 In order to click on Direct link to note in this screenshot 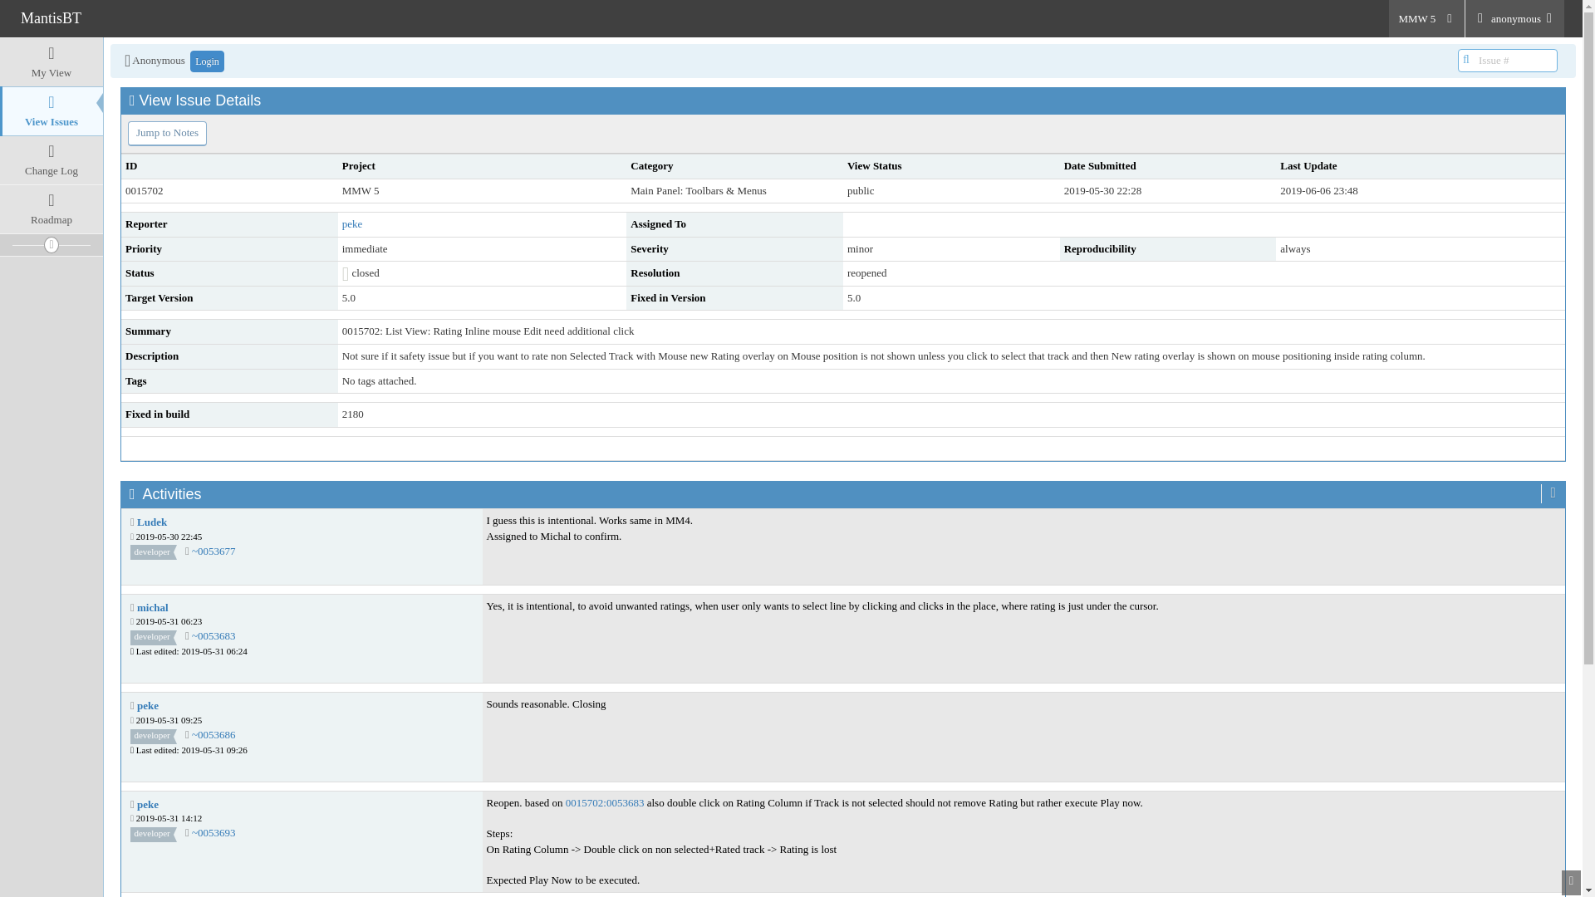, I will do `click(213, 734)`.